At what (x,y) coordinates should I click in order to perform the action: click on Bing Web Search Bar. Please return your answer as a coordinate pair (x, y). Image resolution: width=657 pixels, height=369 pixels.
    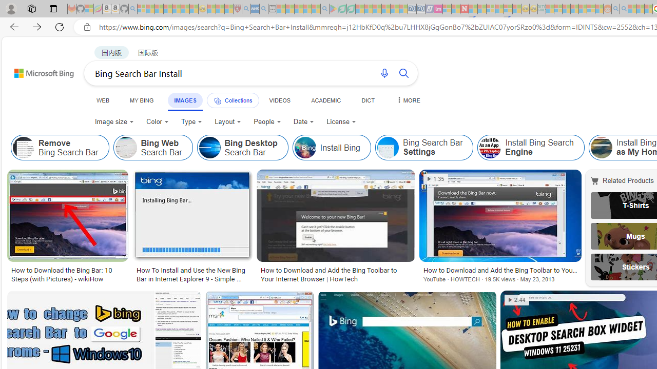
    Looking at the image, I should click on (153, 148).